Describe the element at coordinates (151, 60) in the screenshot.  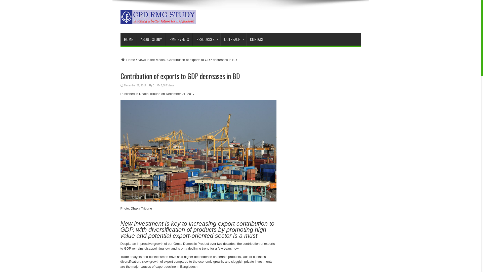
I see `News in the Media` at that location.